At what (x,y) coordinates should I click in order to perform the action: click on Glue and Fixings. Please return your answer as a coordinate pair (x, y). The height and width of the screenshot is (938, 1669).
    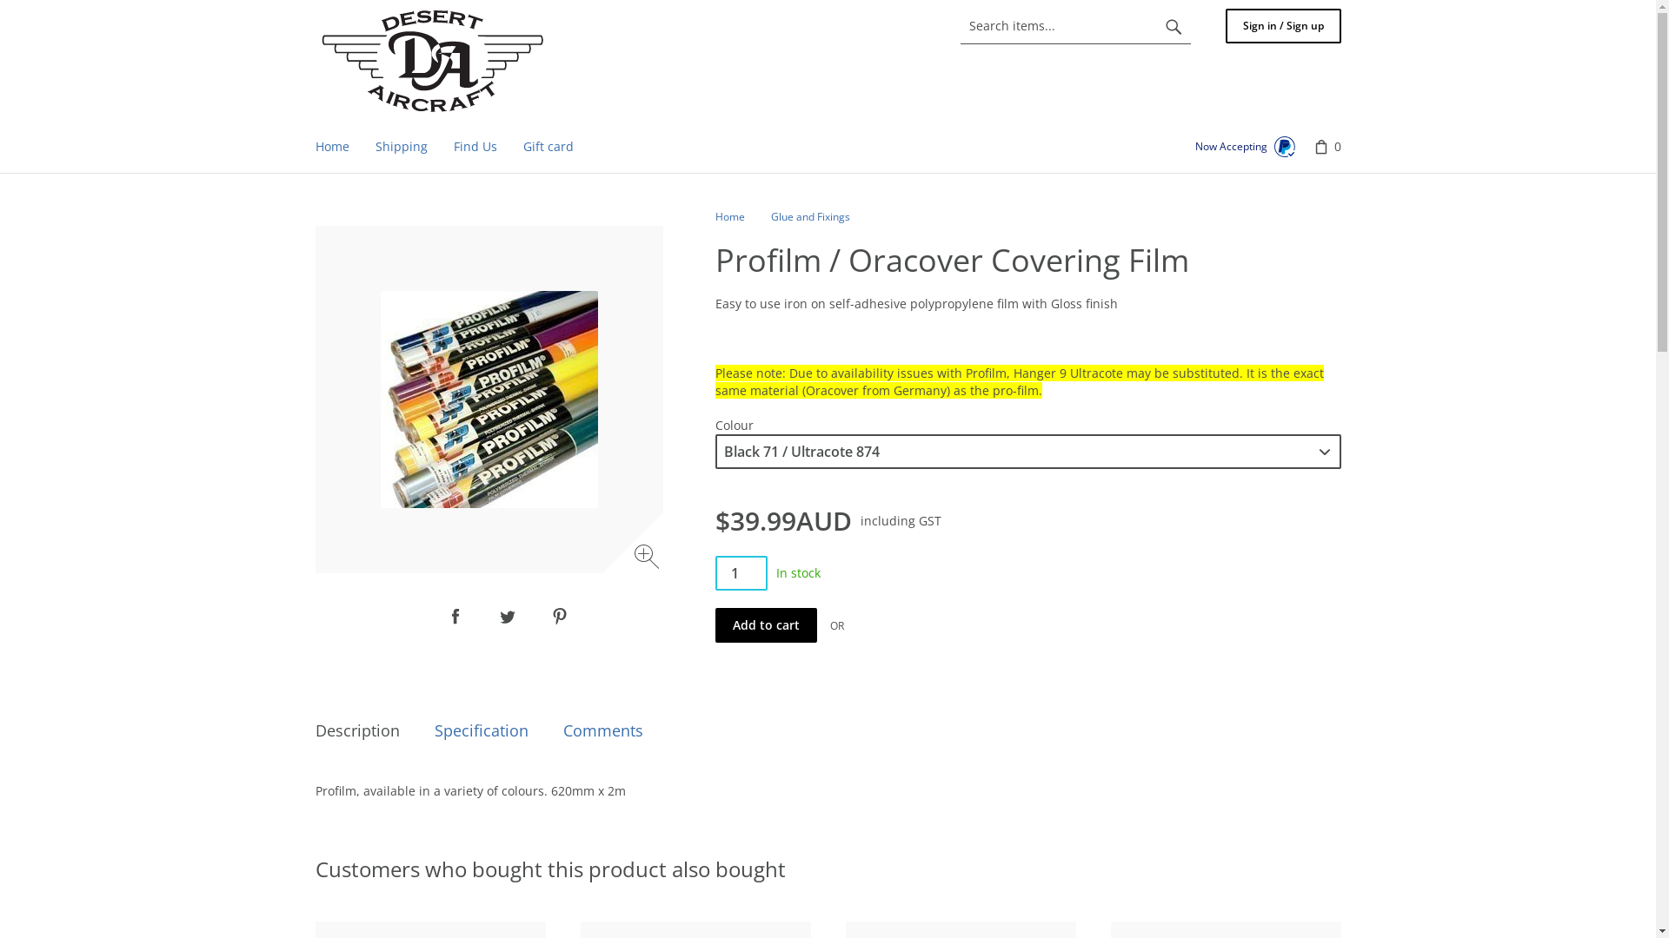
    Looking at the image, I should click on (810, 217).